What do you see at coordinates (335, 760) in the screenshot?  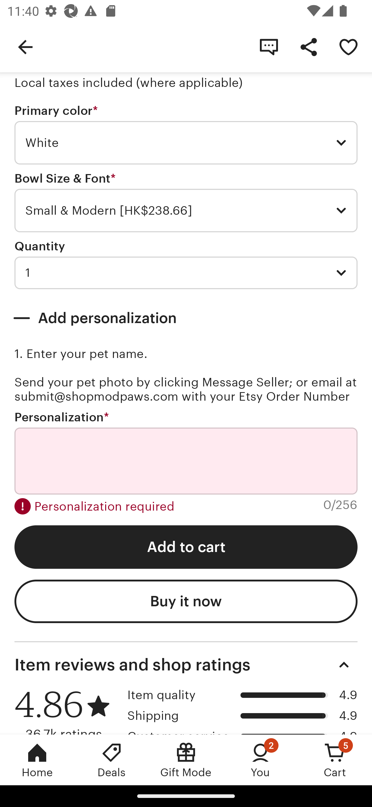 I see `Cart, 5 new notifications Cart` at bounding box center [335, 760].